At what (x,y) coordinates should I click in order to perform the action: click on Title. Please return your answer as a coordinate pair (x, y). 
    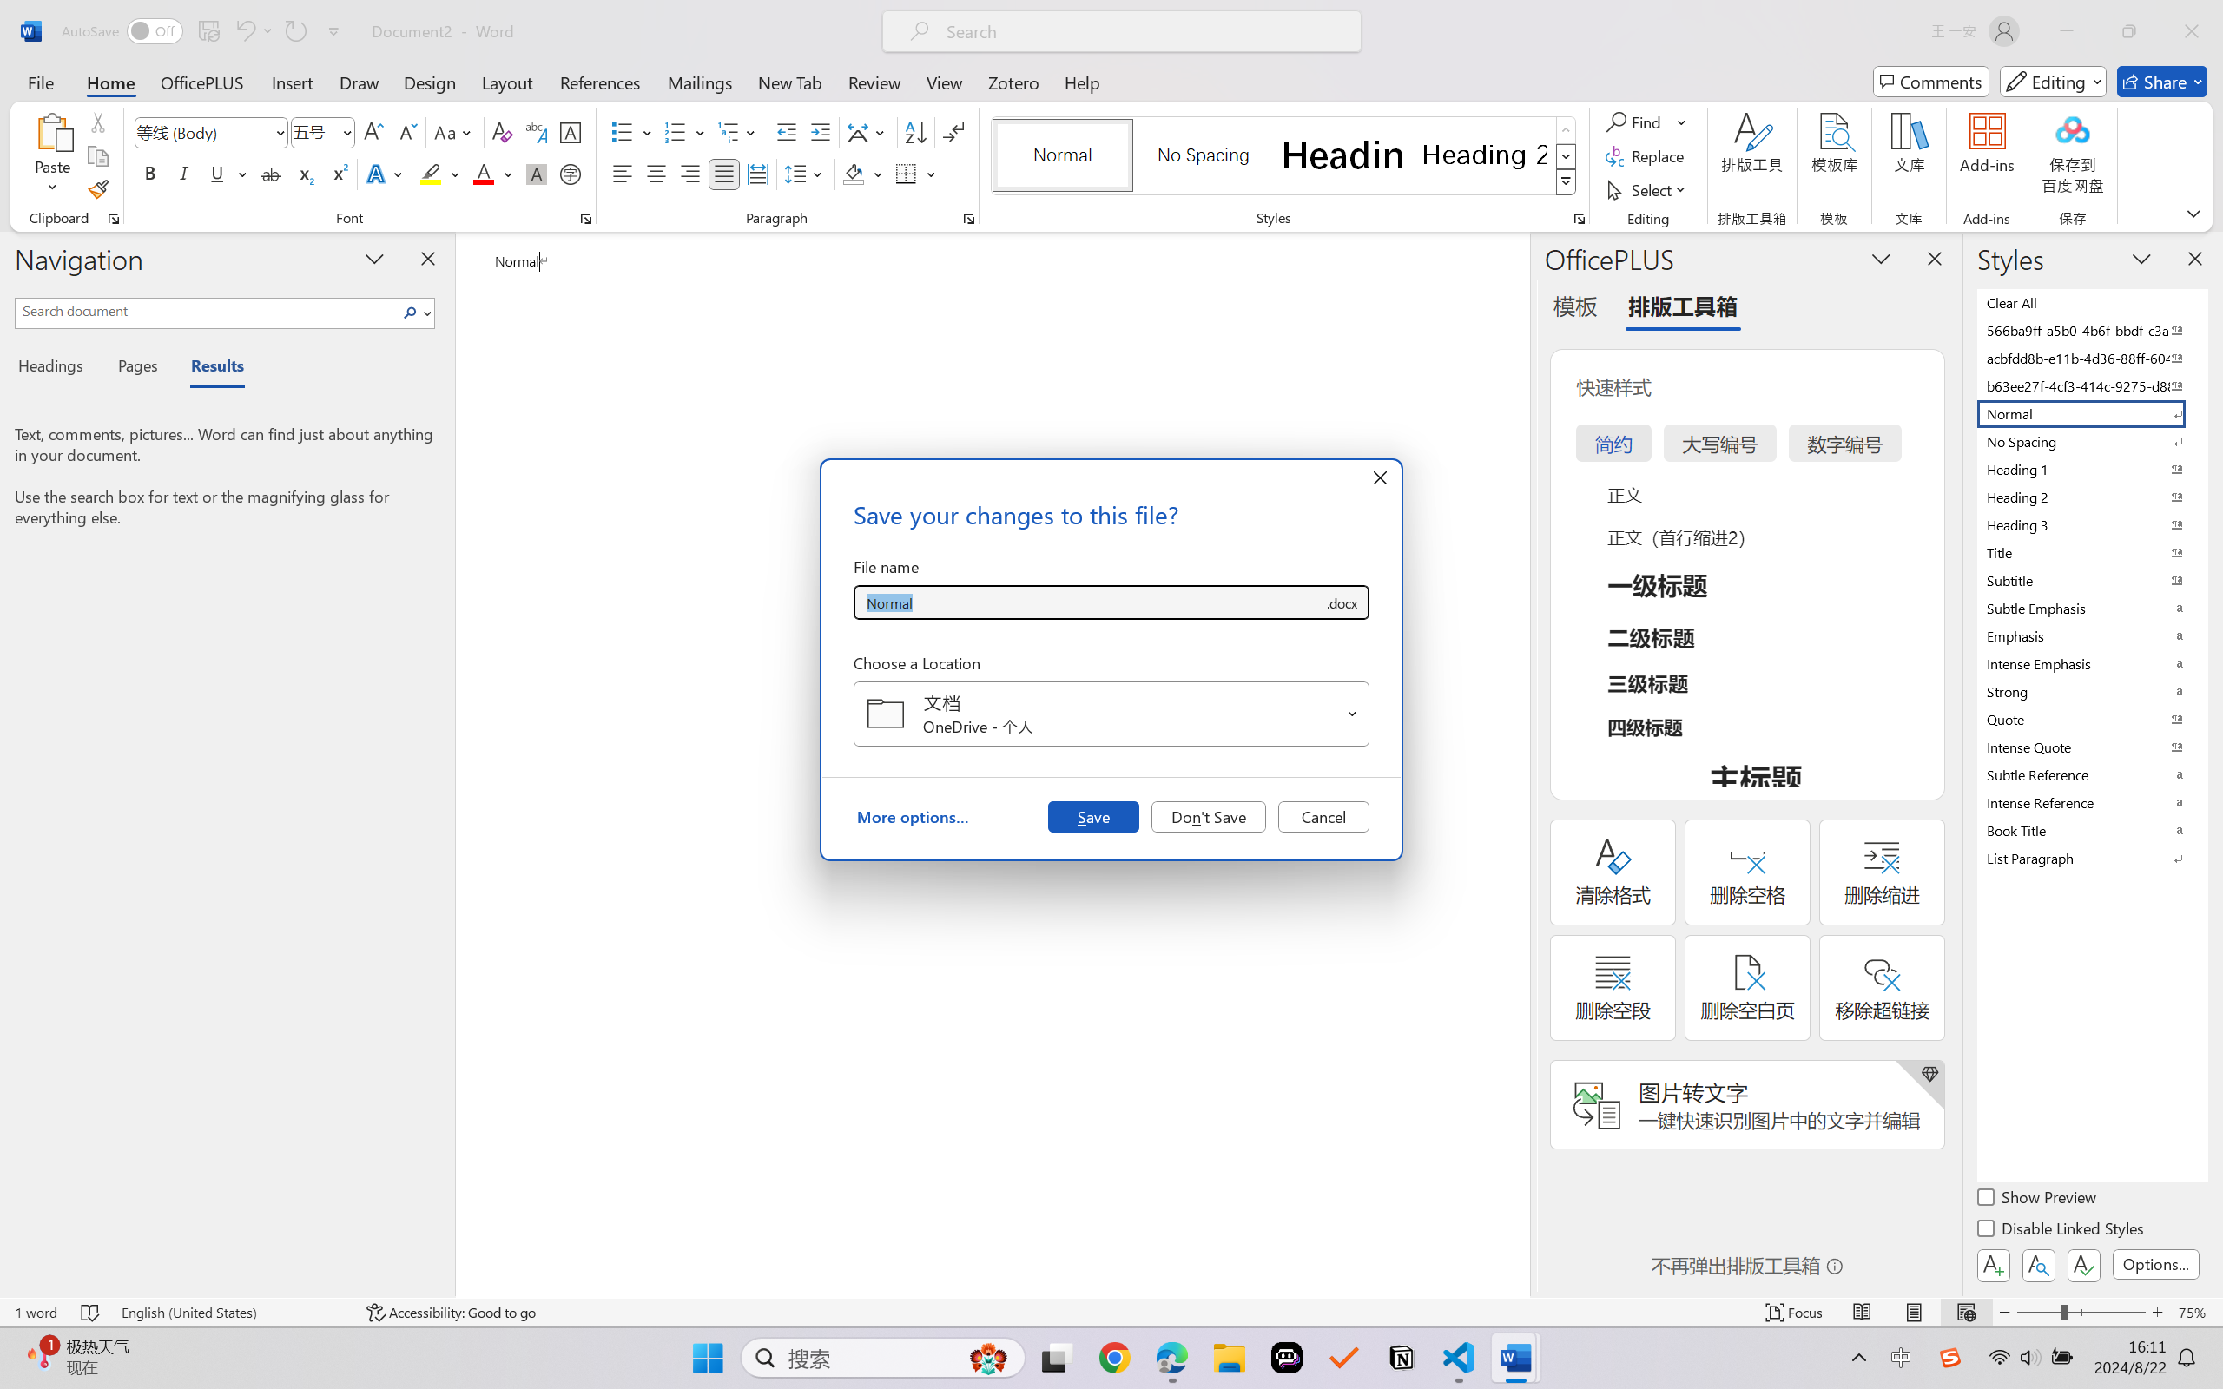
    Looking at the image, I should click on (2091, 552).